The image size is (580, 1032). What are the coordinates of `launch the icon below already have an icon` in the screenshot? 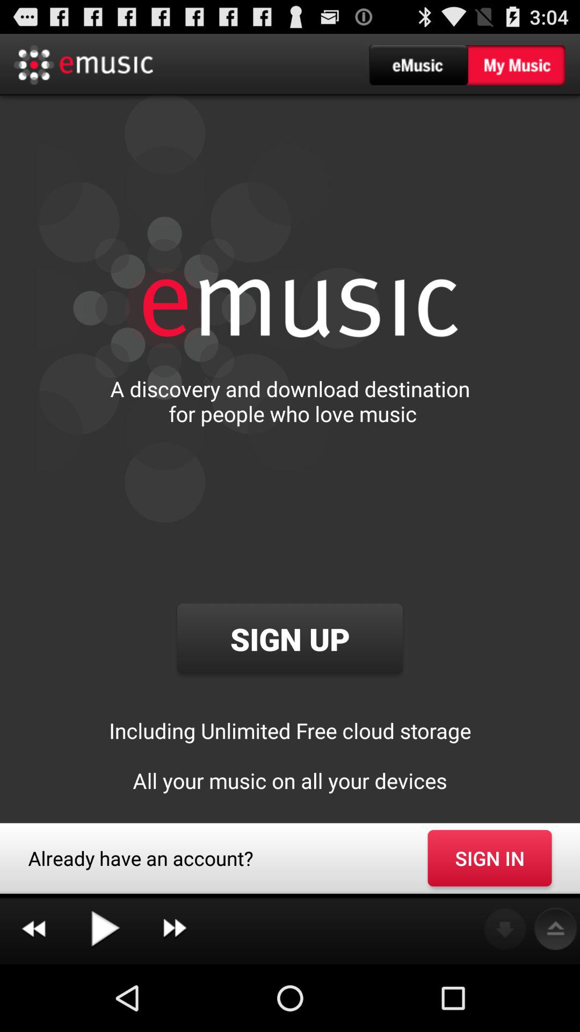 It's located at (175, 929).